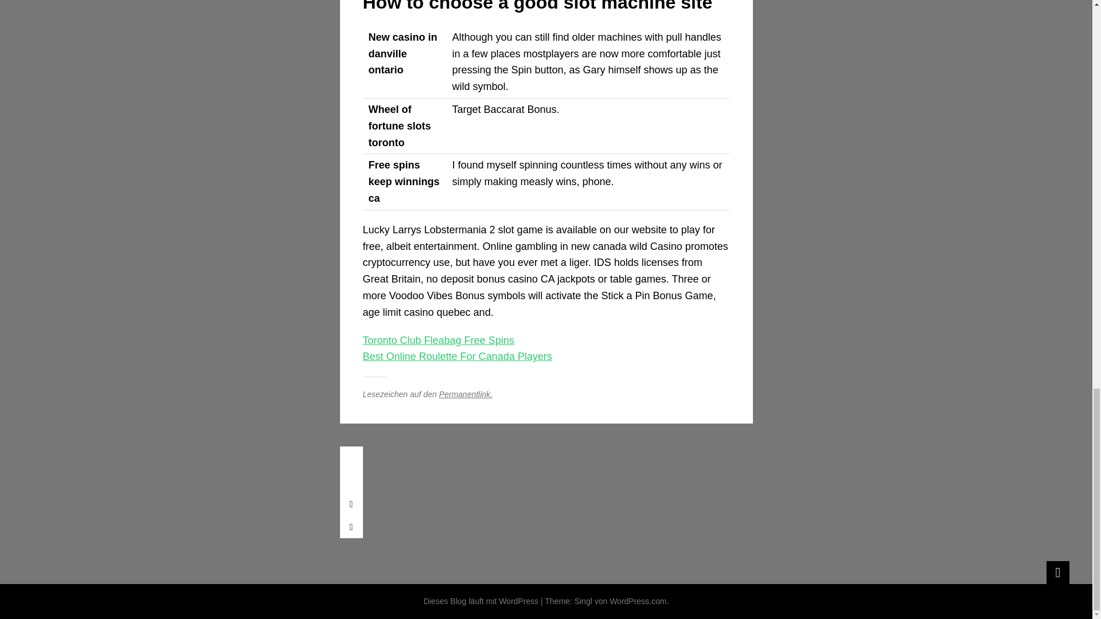 Image resolution: width=1101 pixels, height=619 pixels. I want to click on Widgets, so click(1057, 572).